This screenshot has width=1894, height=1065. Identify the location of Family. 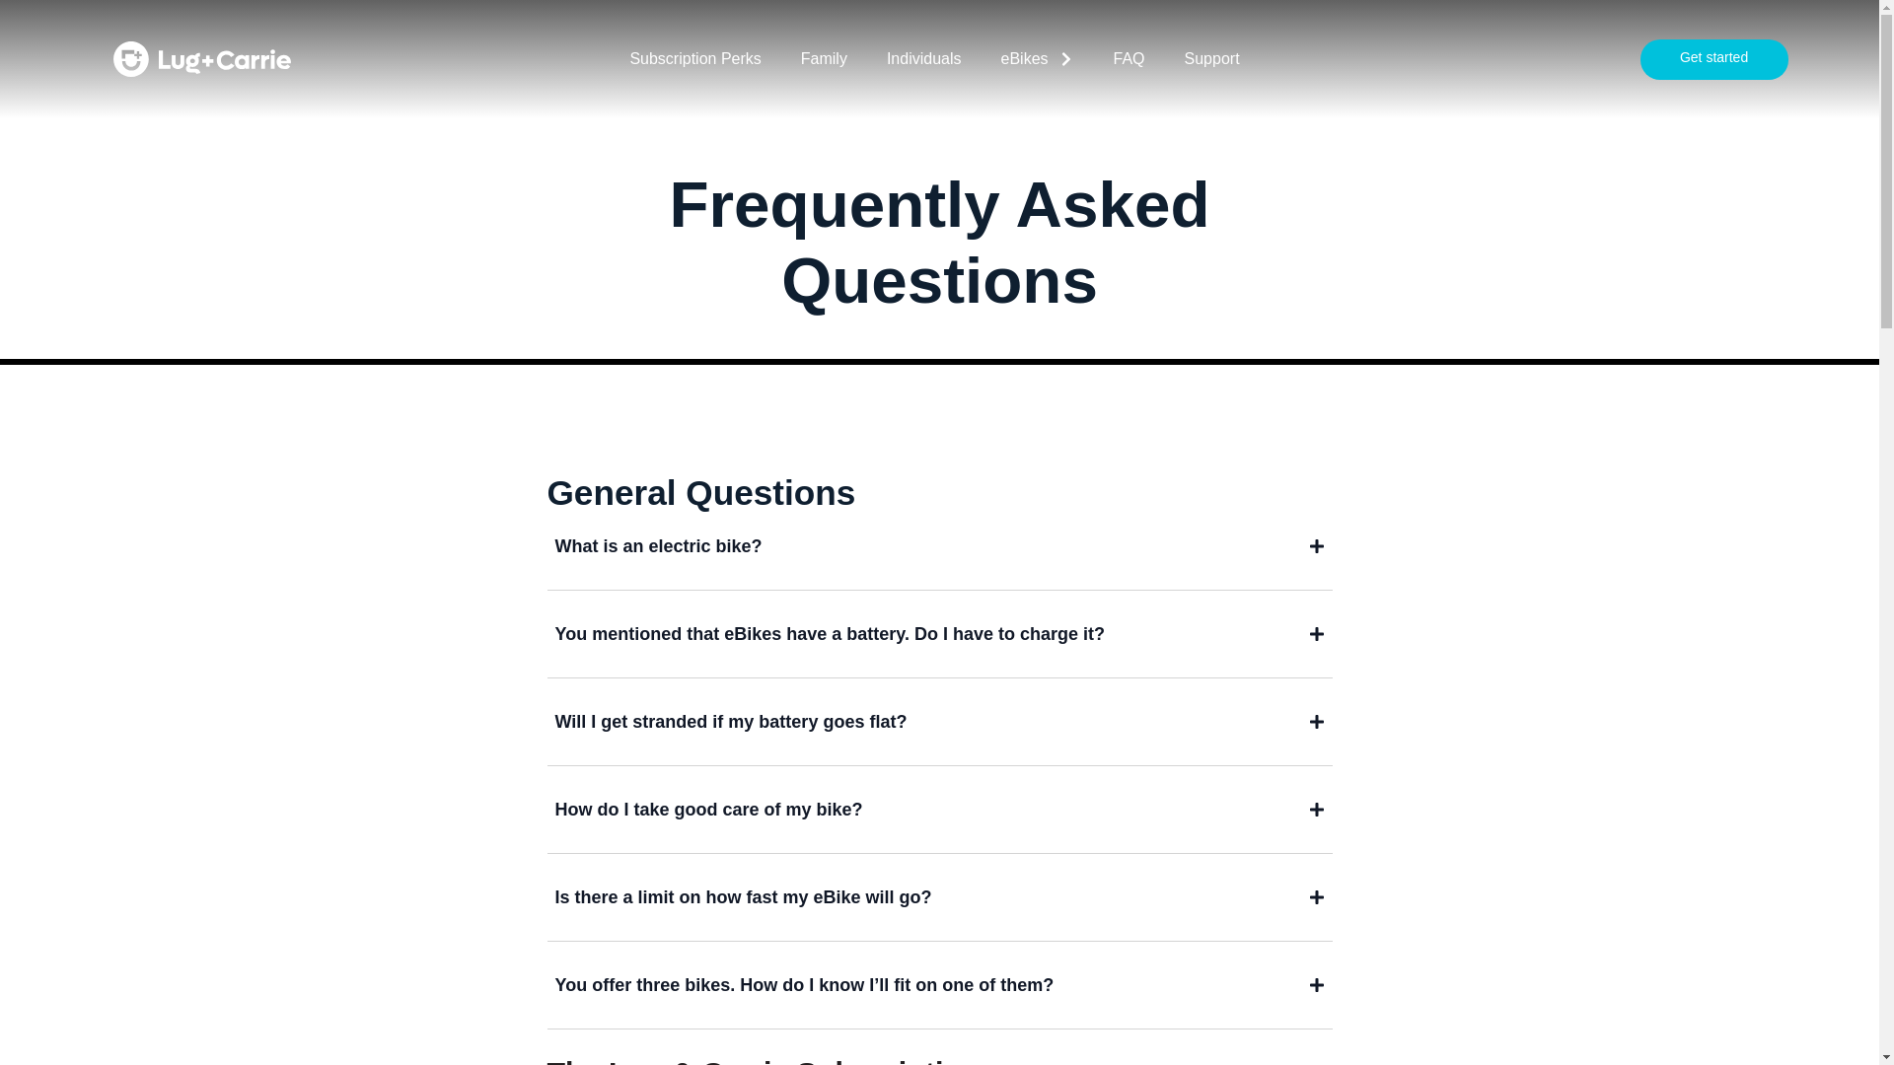
(824, 59).